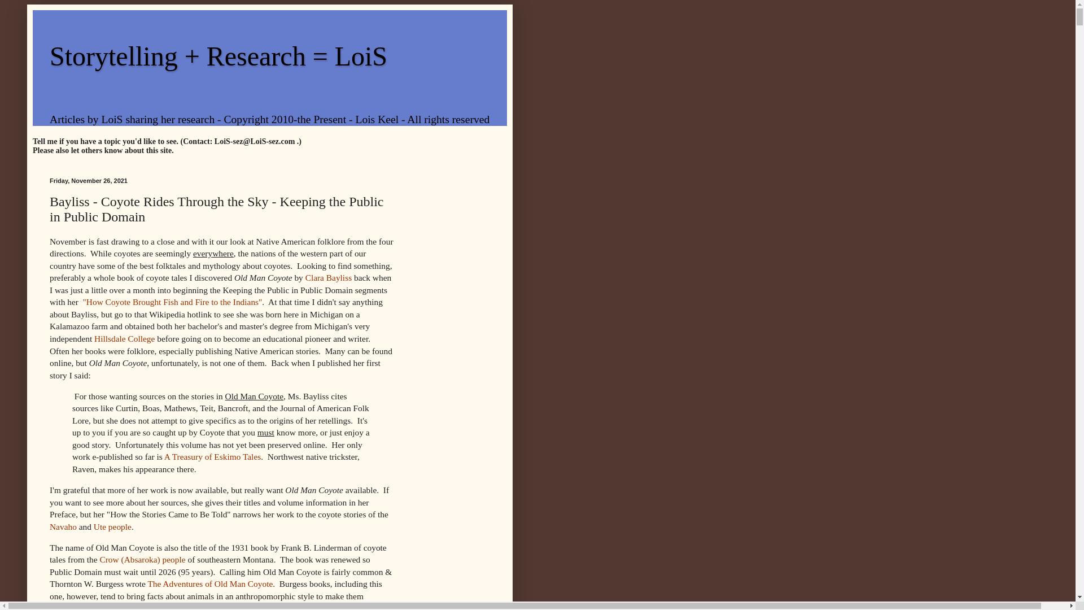  What do you see at coordinates (63, 526) in the screenshot?
I see `Navaho` at bounding box center [63, 526].